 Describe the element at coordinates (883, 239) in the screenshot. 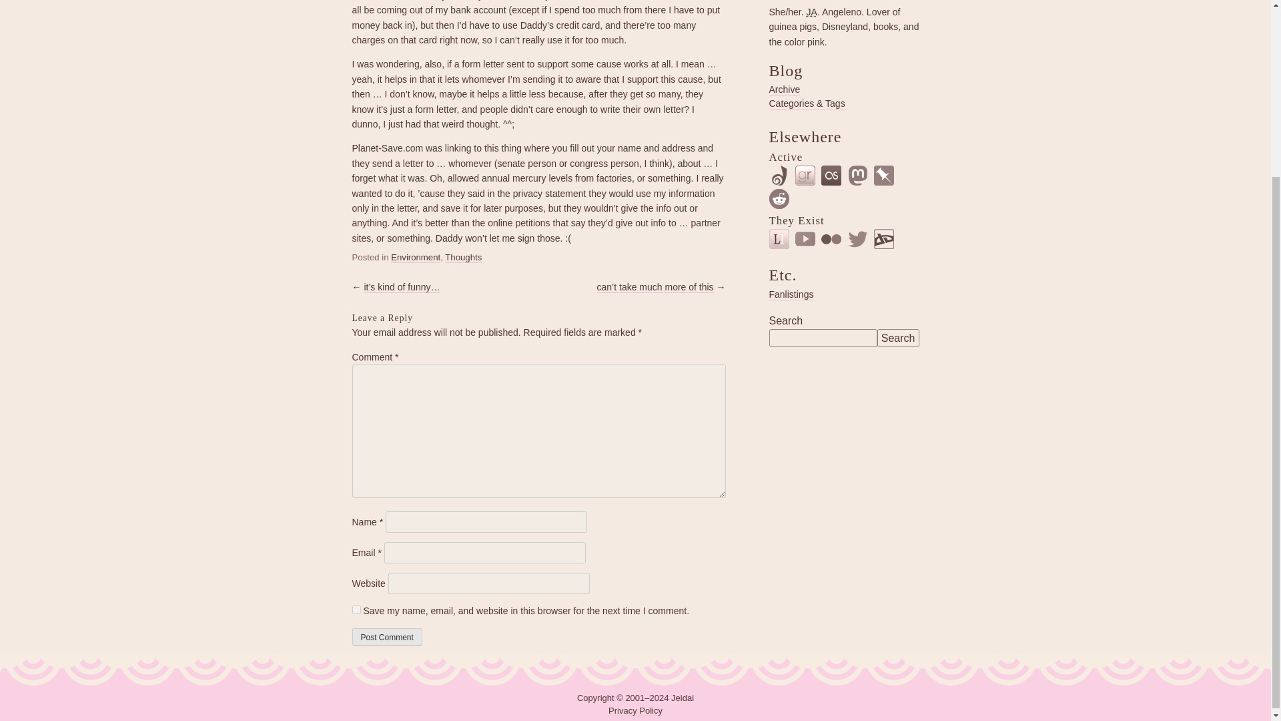

I see `DeviantArt` at that location.